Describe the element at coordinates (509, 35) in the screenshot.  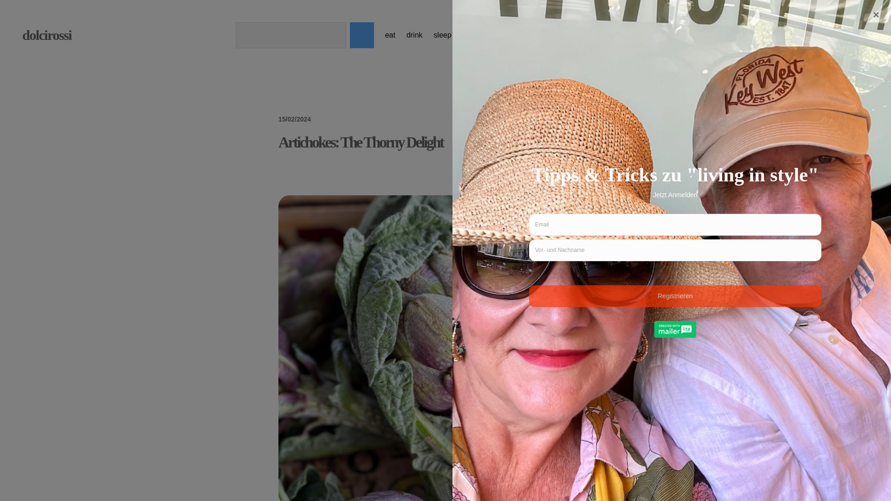
I see `Instagramm` at that location.